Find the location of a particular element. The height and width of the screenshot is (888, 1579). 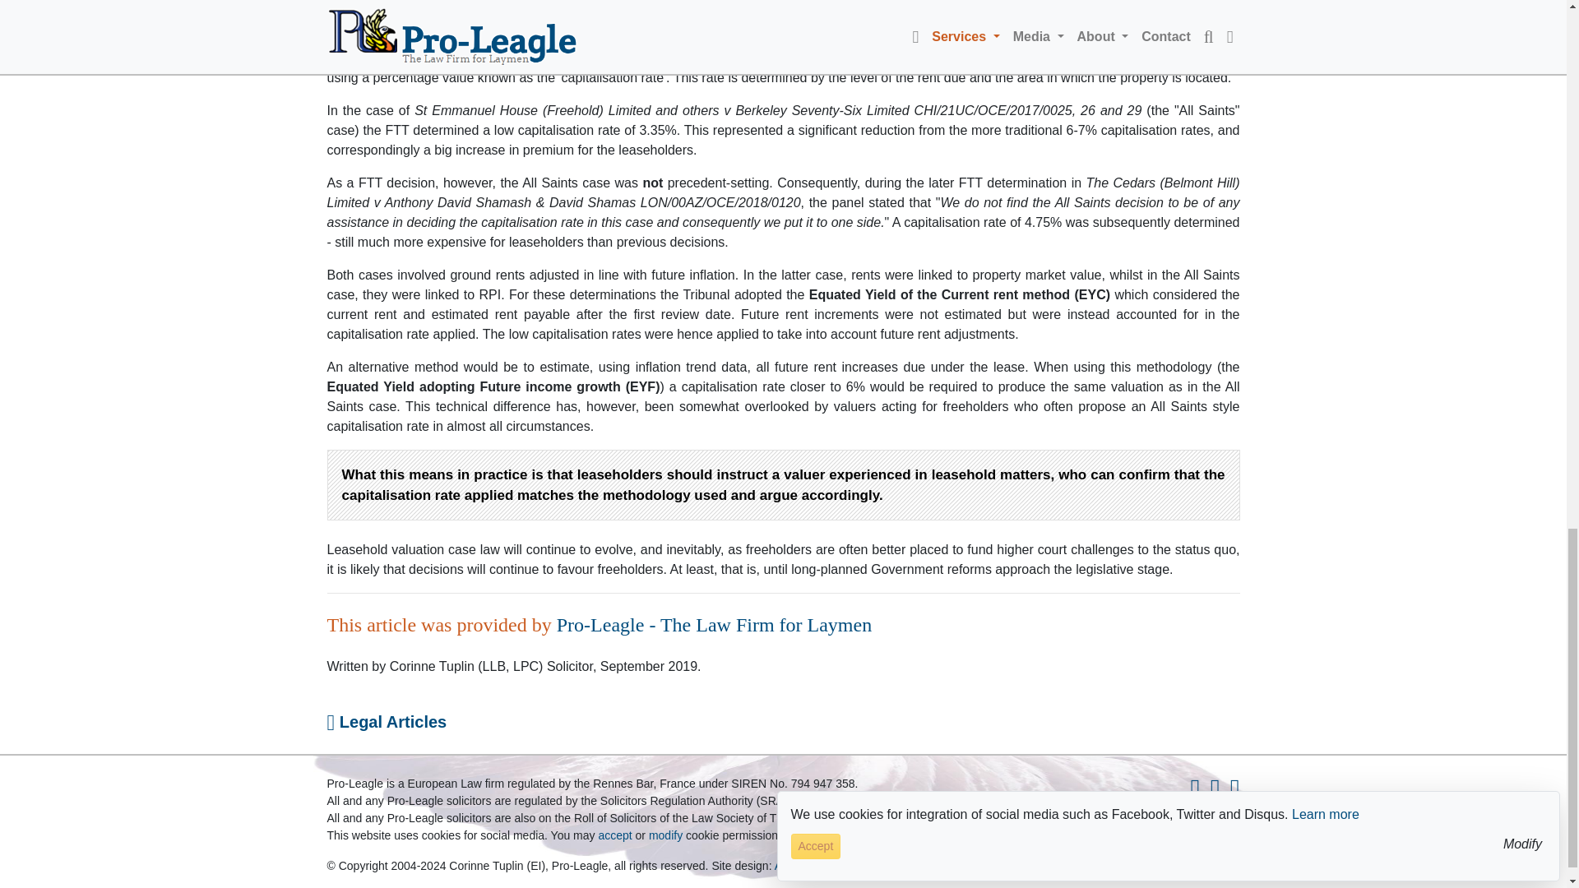

 Legal Articles is located at coordinates (387, 722).